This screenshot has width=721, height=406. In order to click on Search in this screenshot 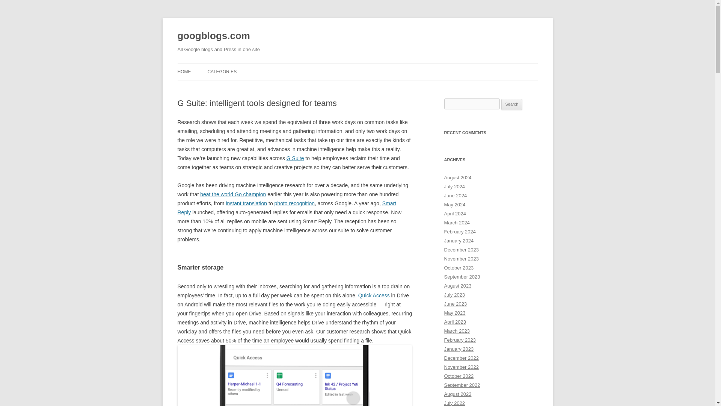, I will do `click(512, 105)`.